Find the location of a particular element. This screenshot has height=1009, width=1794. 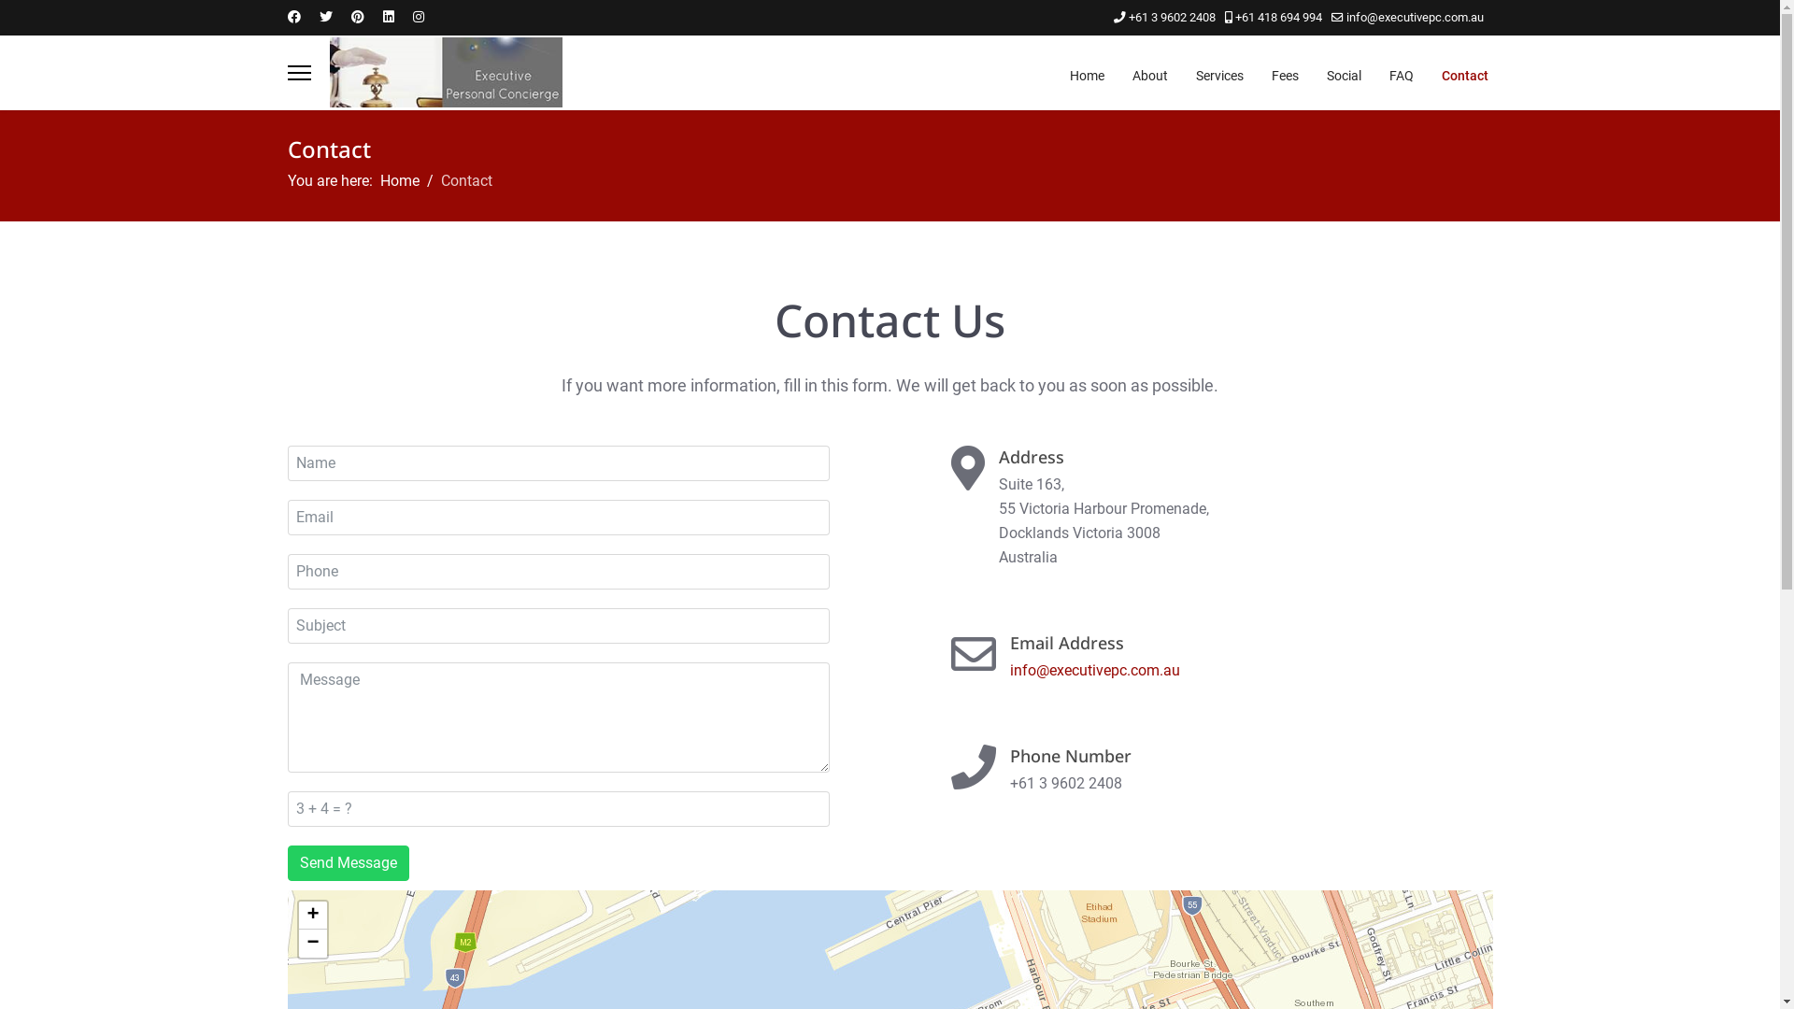

Social is located at coordinates (1344, 76).